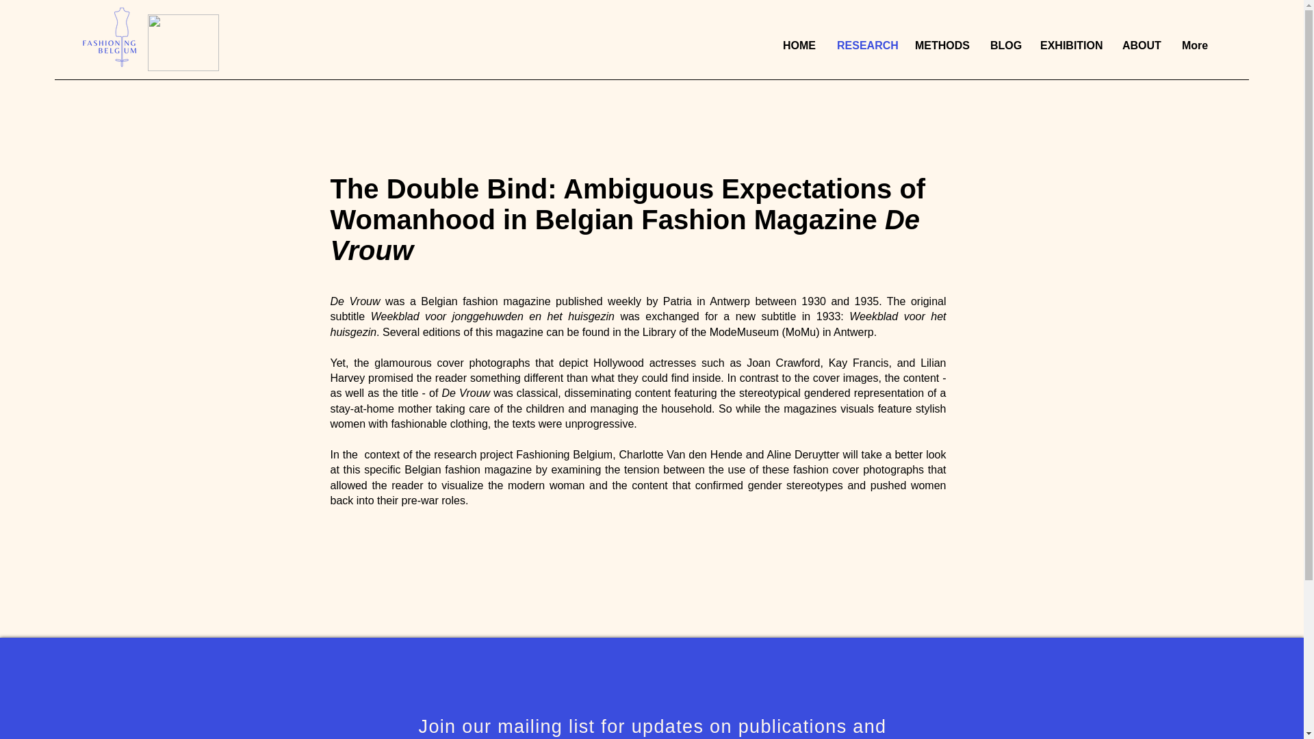  What do you see at coordinates (865, 45) in the screenshot?
I see `RESEARCH` at bounding box center [865, 45].